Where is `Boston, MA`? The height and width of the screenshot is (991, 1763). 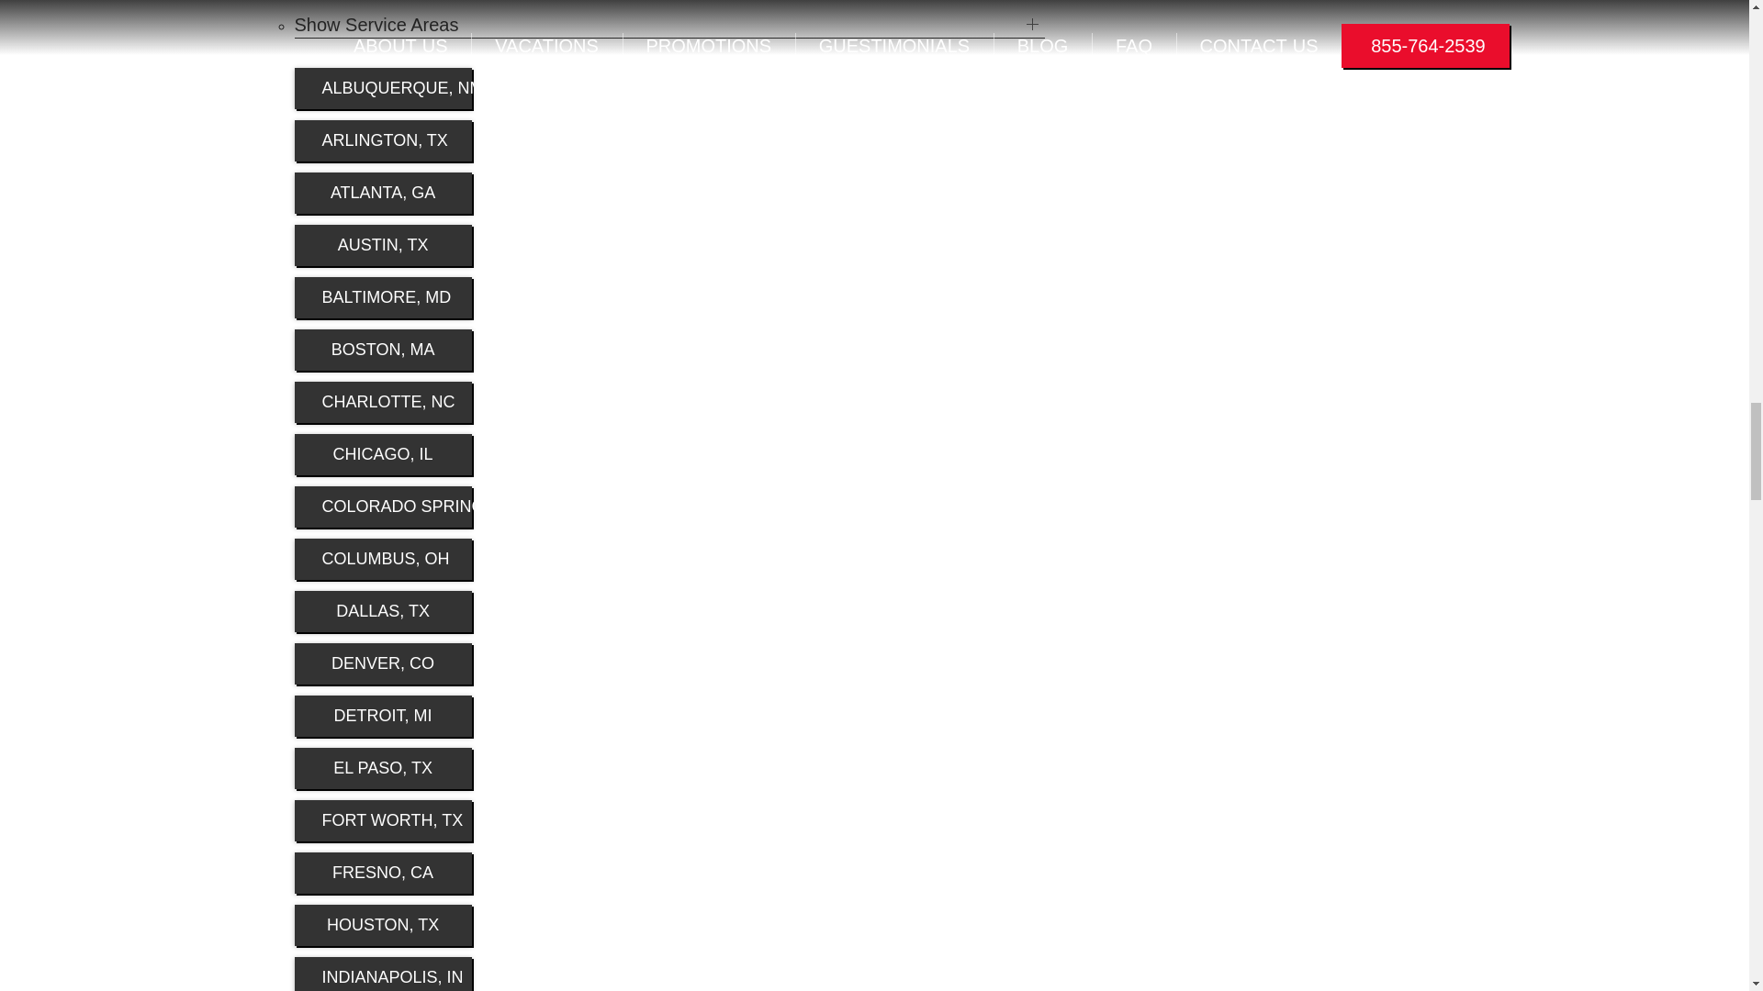
Boston, MA is located at coordinates (382, 349).